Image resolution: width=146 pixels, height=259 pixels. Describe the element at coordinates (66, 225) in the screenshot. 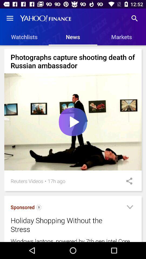

I see `open holiday shopping without` at that location.